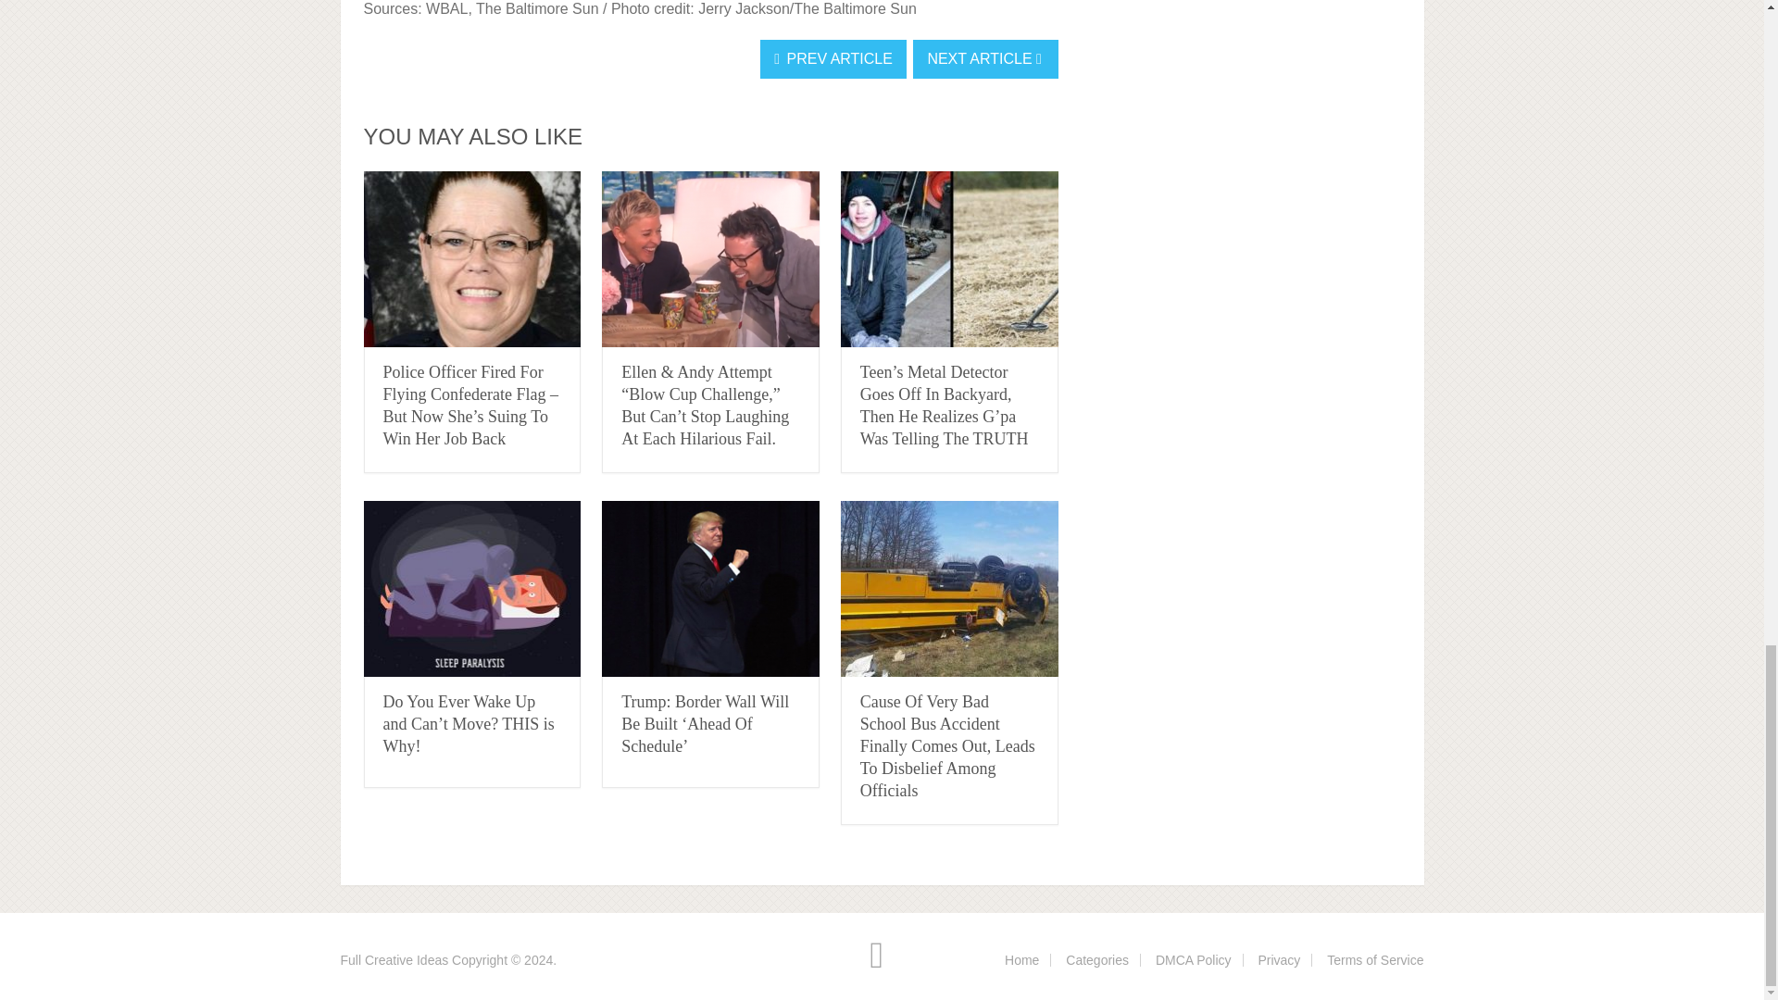 This screenshot has width=1778, height=1000. Describe the element at coordinates (985, 59) in the screenshot. I see `NEXT ARTICLE` at that location.